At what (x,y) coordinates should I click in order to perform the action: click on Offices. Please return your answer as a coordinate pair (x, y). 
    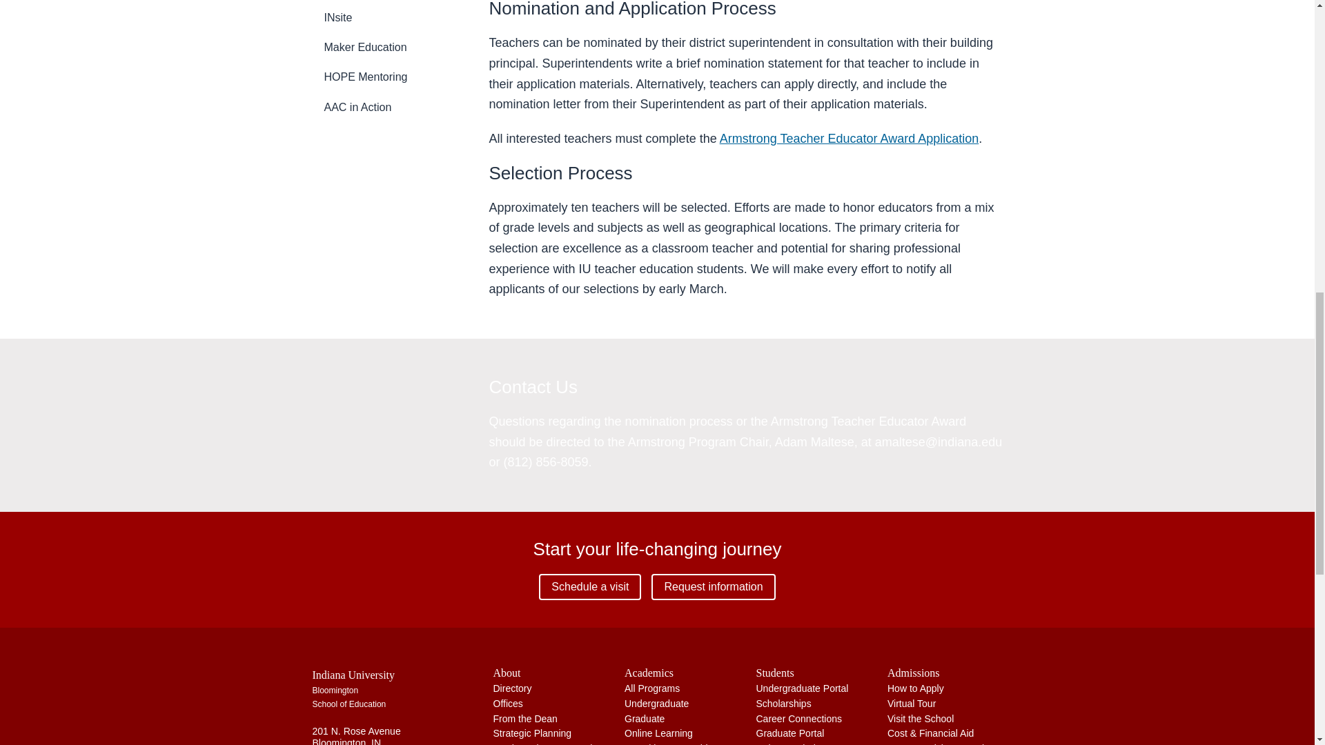
    Looking at the image, I should click on (507, 704).